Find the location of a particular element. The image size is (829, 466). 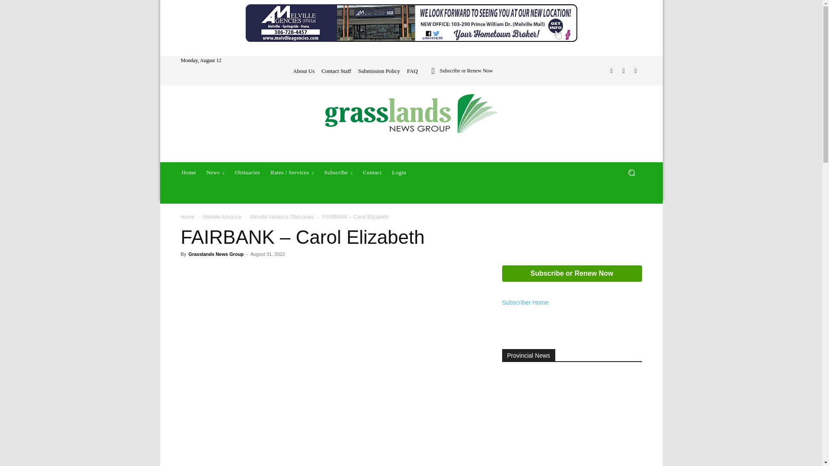

Instagram is located at coordinates (623, 71).